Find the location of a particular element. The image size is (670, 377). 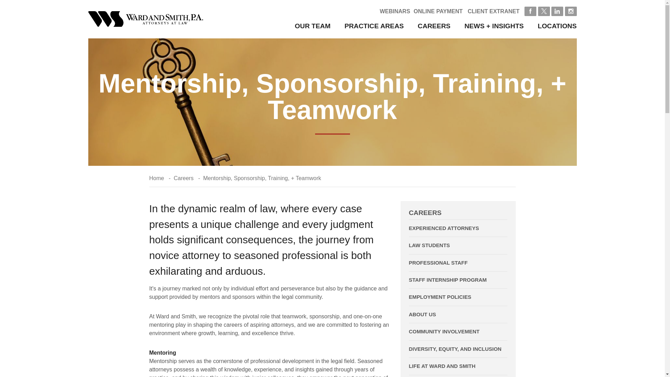

Careers is located at coordinates (184, 178).